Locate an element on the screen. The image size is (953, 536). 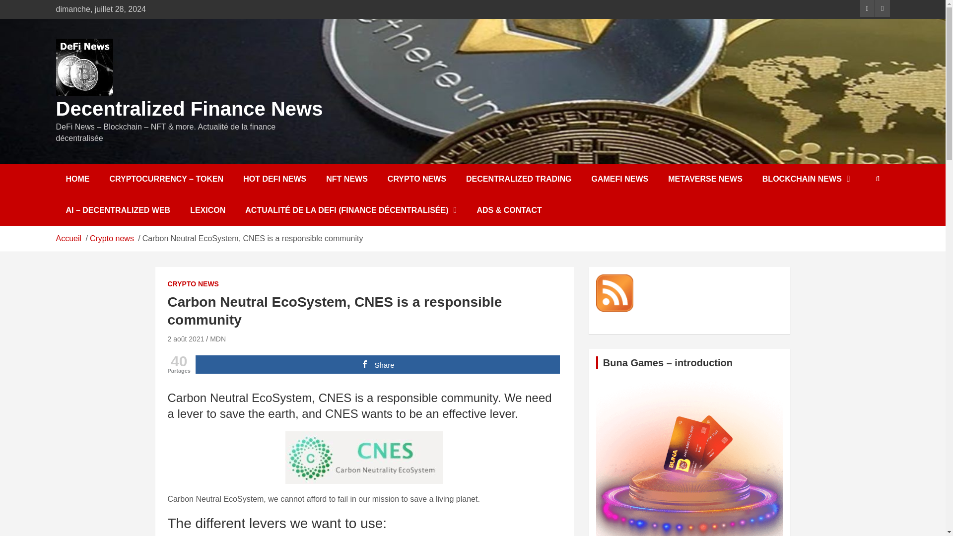
Share is located at coordinates (377, 364).